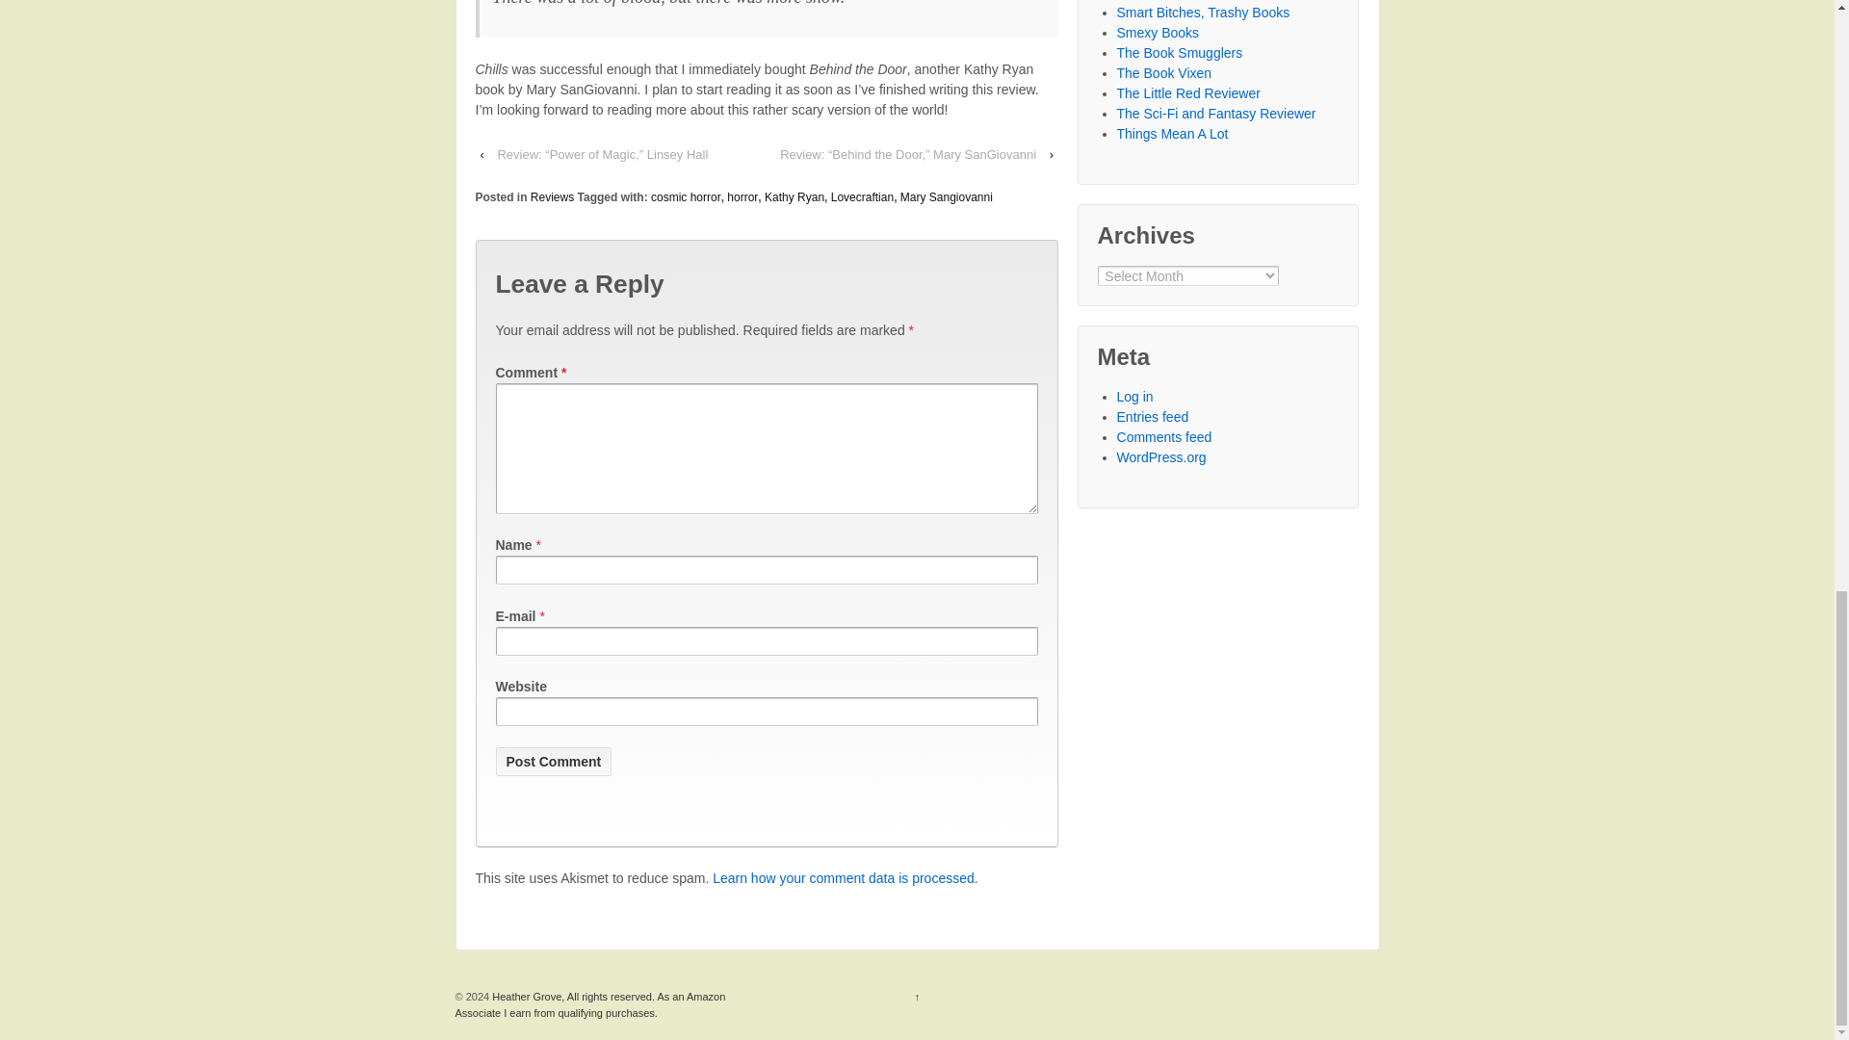 The width and height of the screenshot is (1849, 1040). What do you see at coordinates (947, 196) in the screenshot?
I see `Mary Sangiovanni` at bounding box center [947, 196].